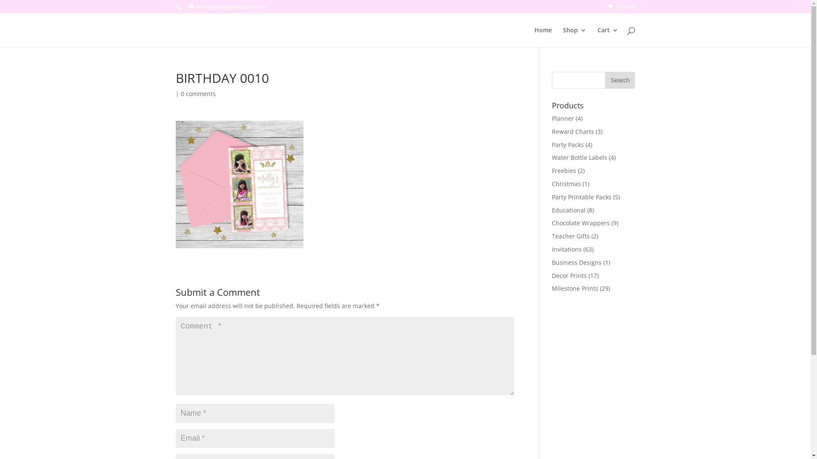 The height and width of the screenshot is (459, 817). What do you see at coordinates (569, 275) in the screenshot?
I see `Decor Prints` at bounding box center [569, 275].